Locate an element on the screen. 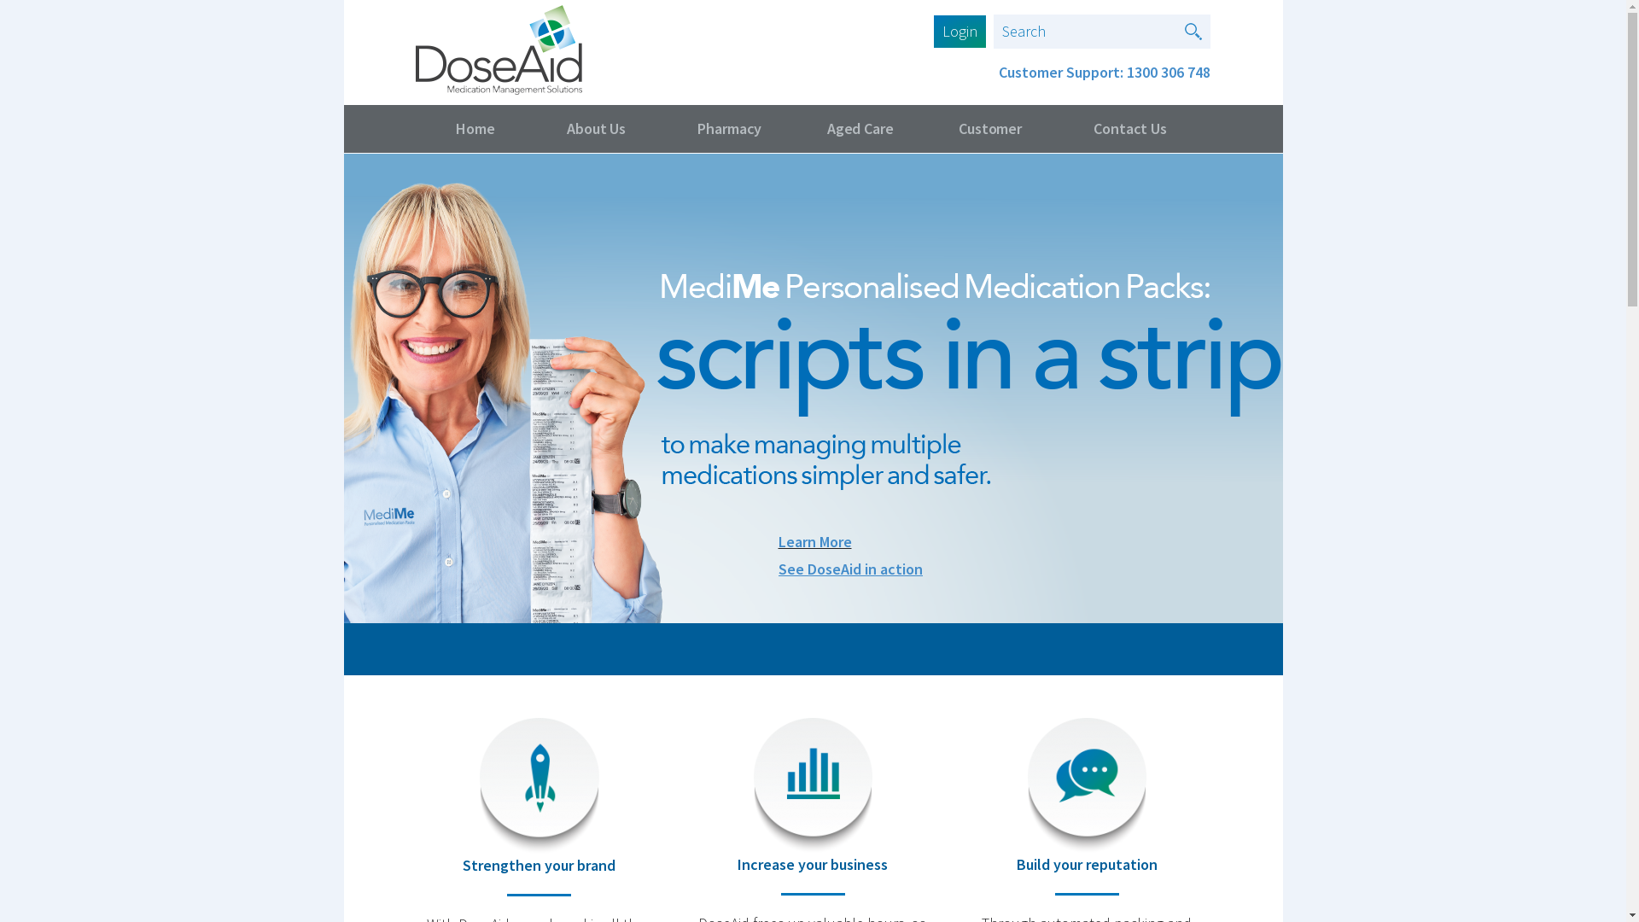  About Us is located at coordinates (597, 129).